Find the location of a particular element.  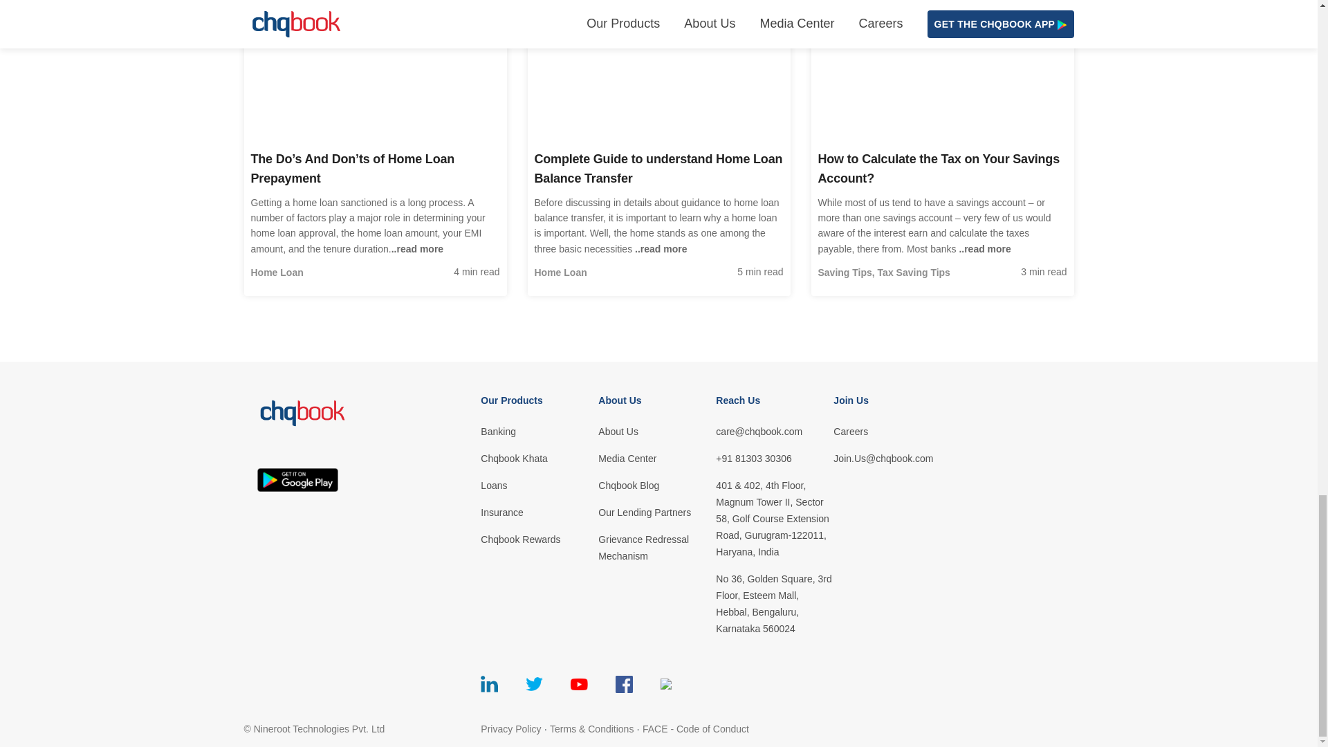

Chqbook Khata is located at coordinates (539, 459).